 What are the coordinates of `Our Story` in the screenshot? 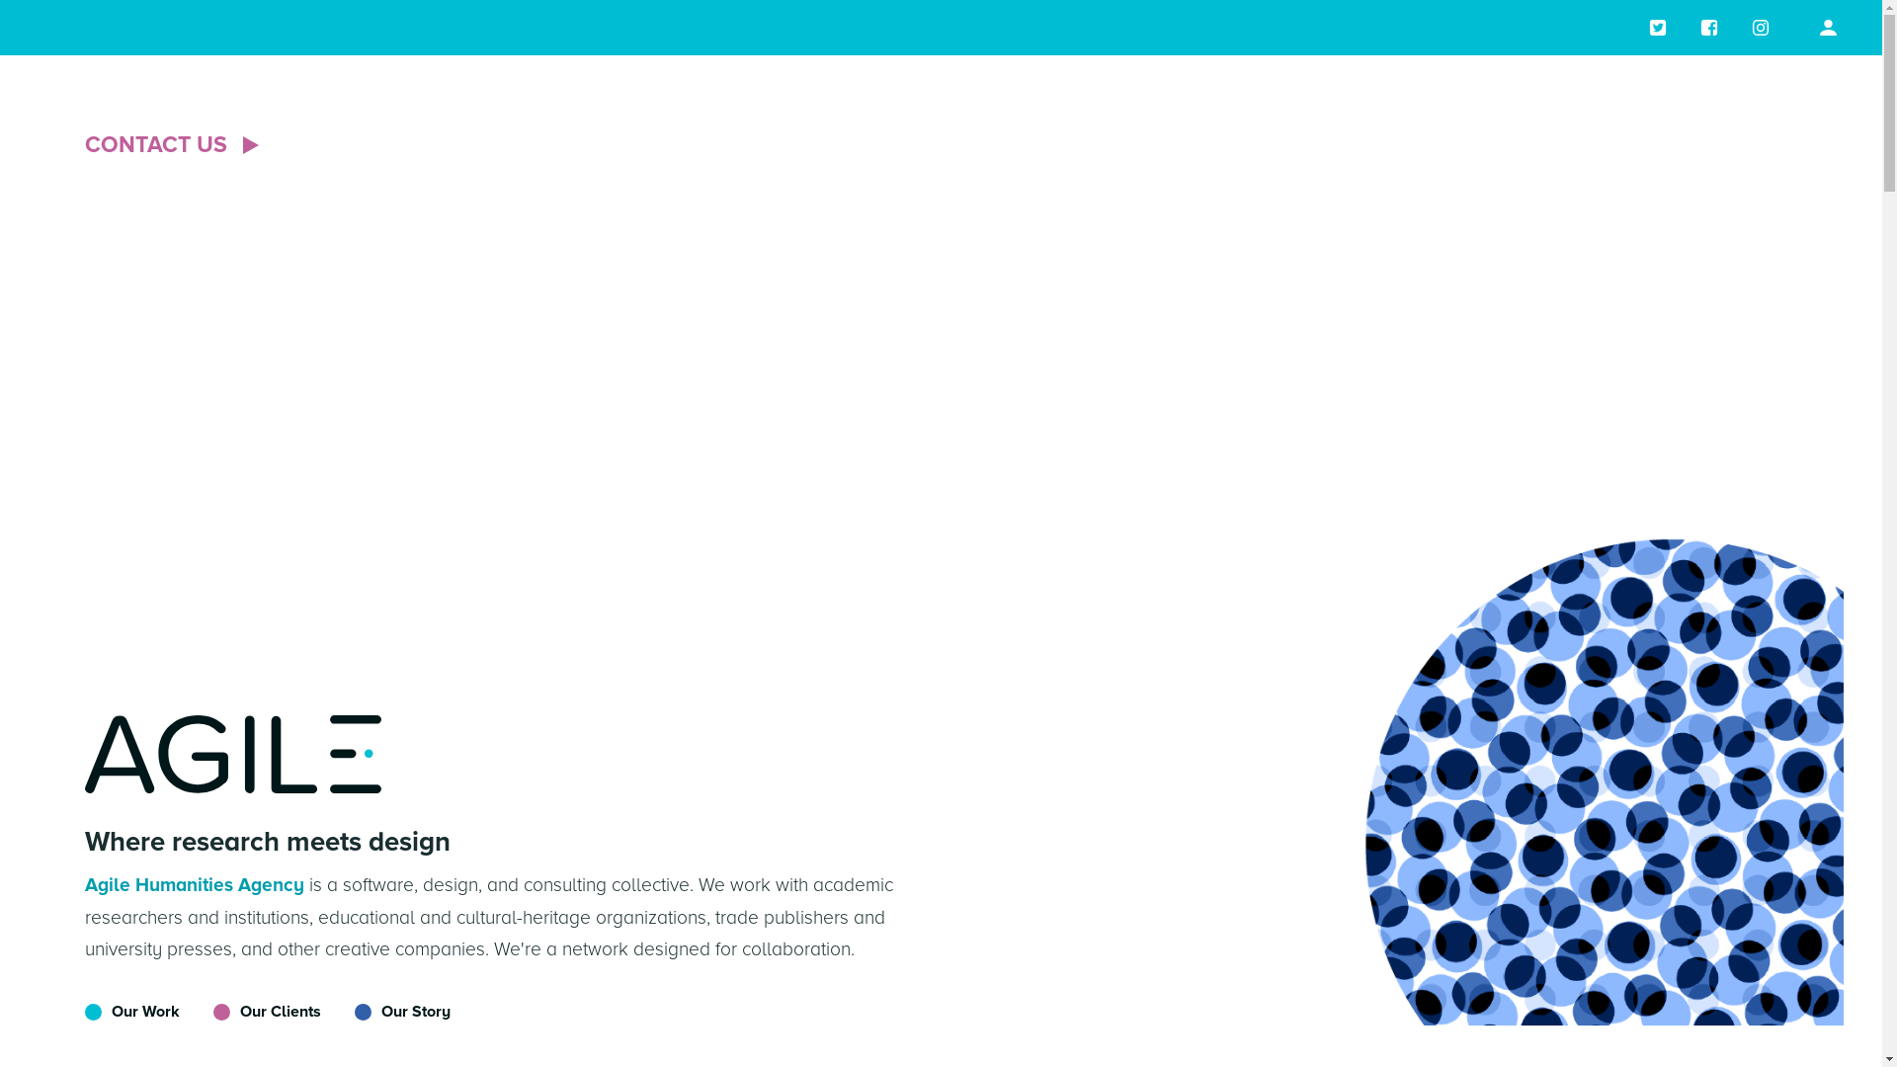 It's located at (387, 1012).